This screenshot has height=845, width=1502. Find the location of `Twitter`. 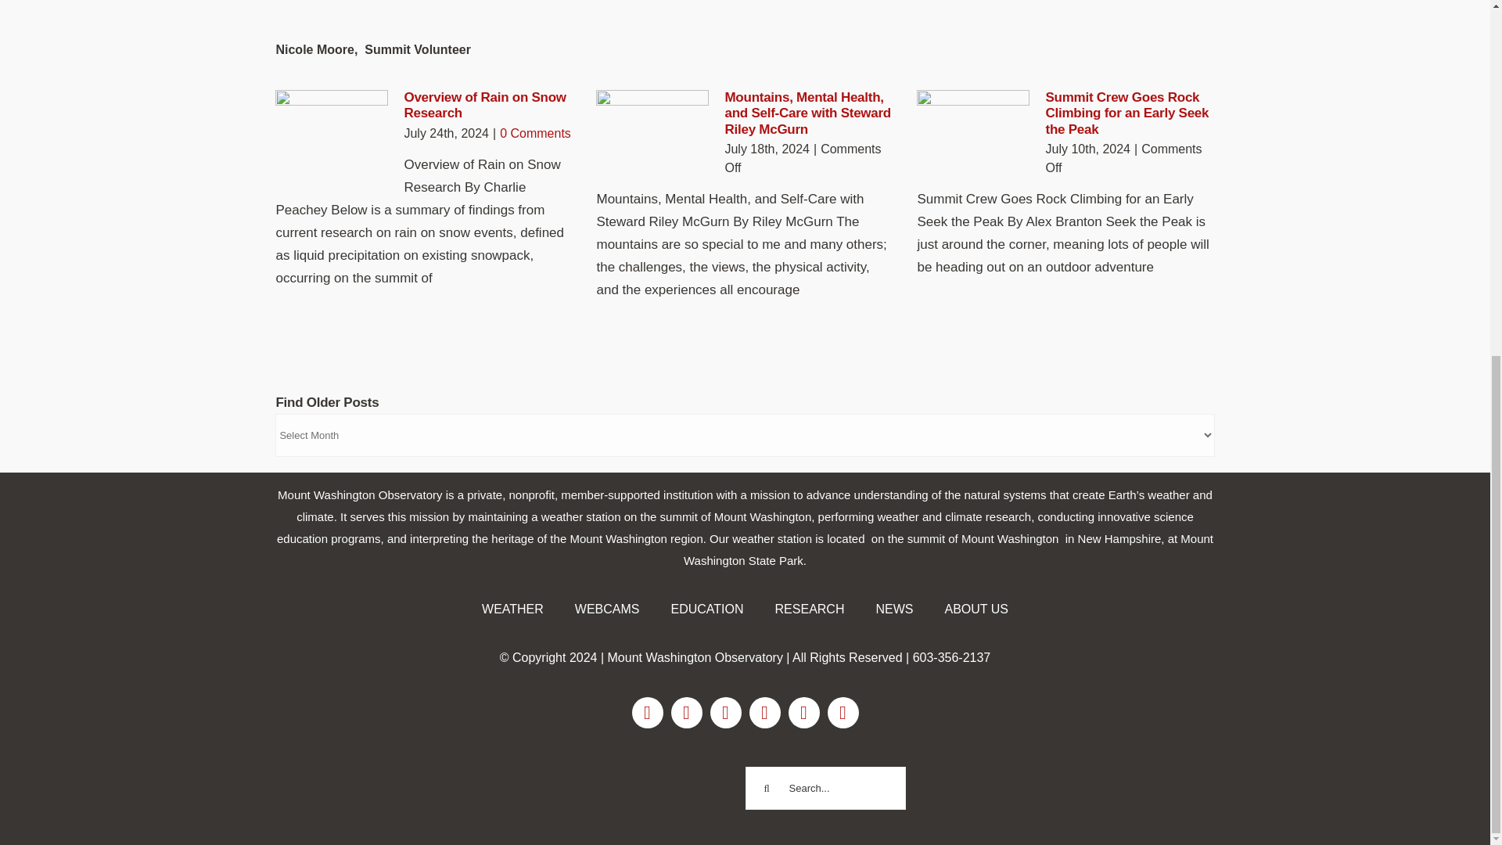

Twitter is located at coordinates (726, 712).